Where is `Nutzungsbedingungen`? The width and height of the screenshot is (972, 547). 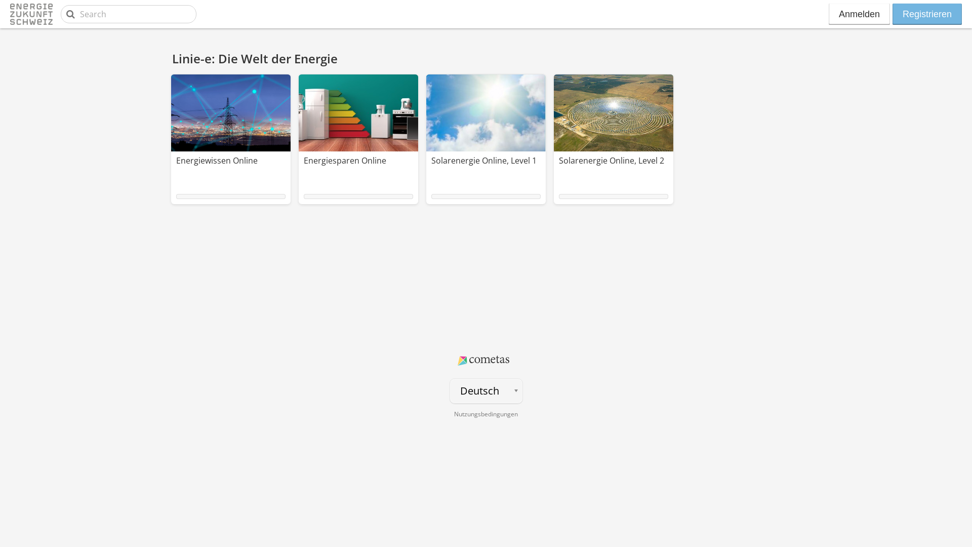 Nutzungsbedingungen is located at coordinates (486, 414).